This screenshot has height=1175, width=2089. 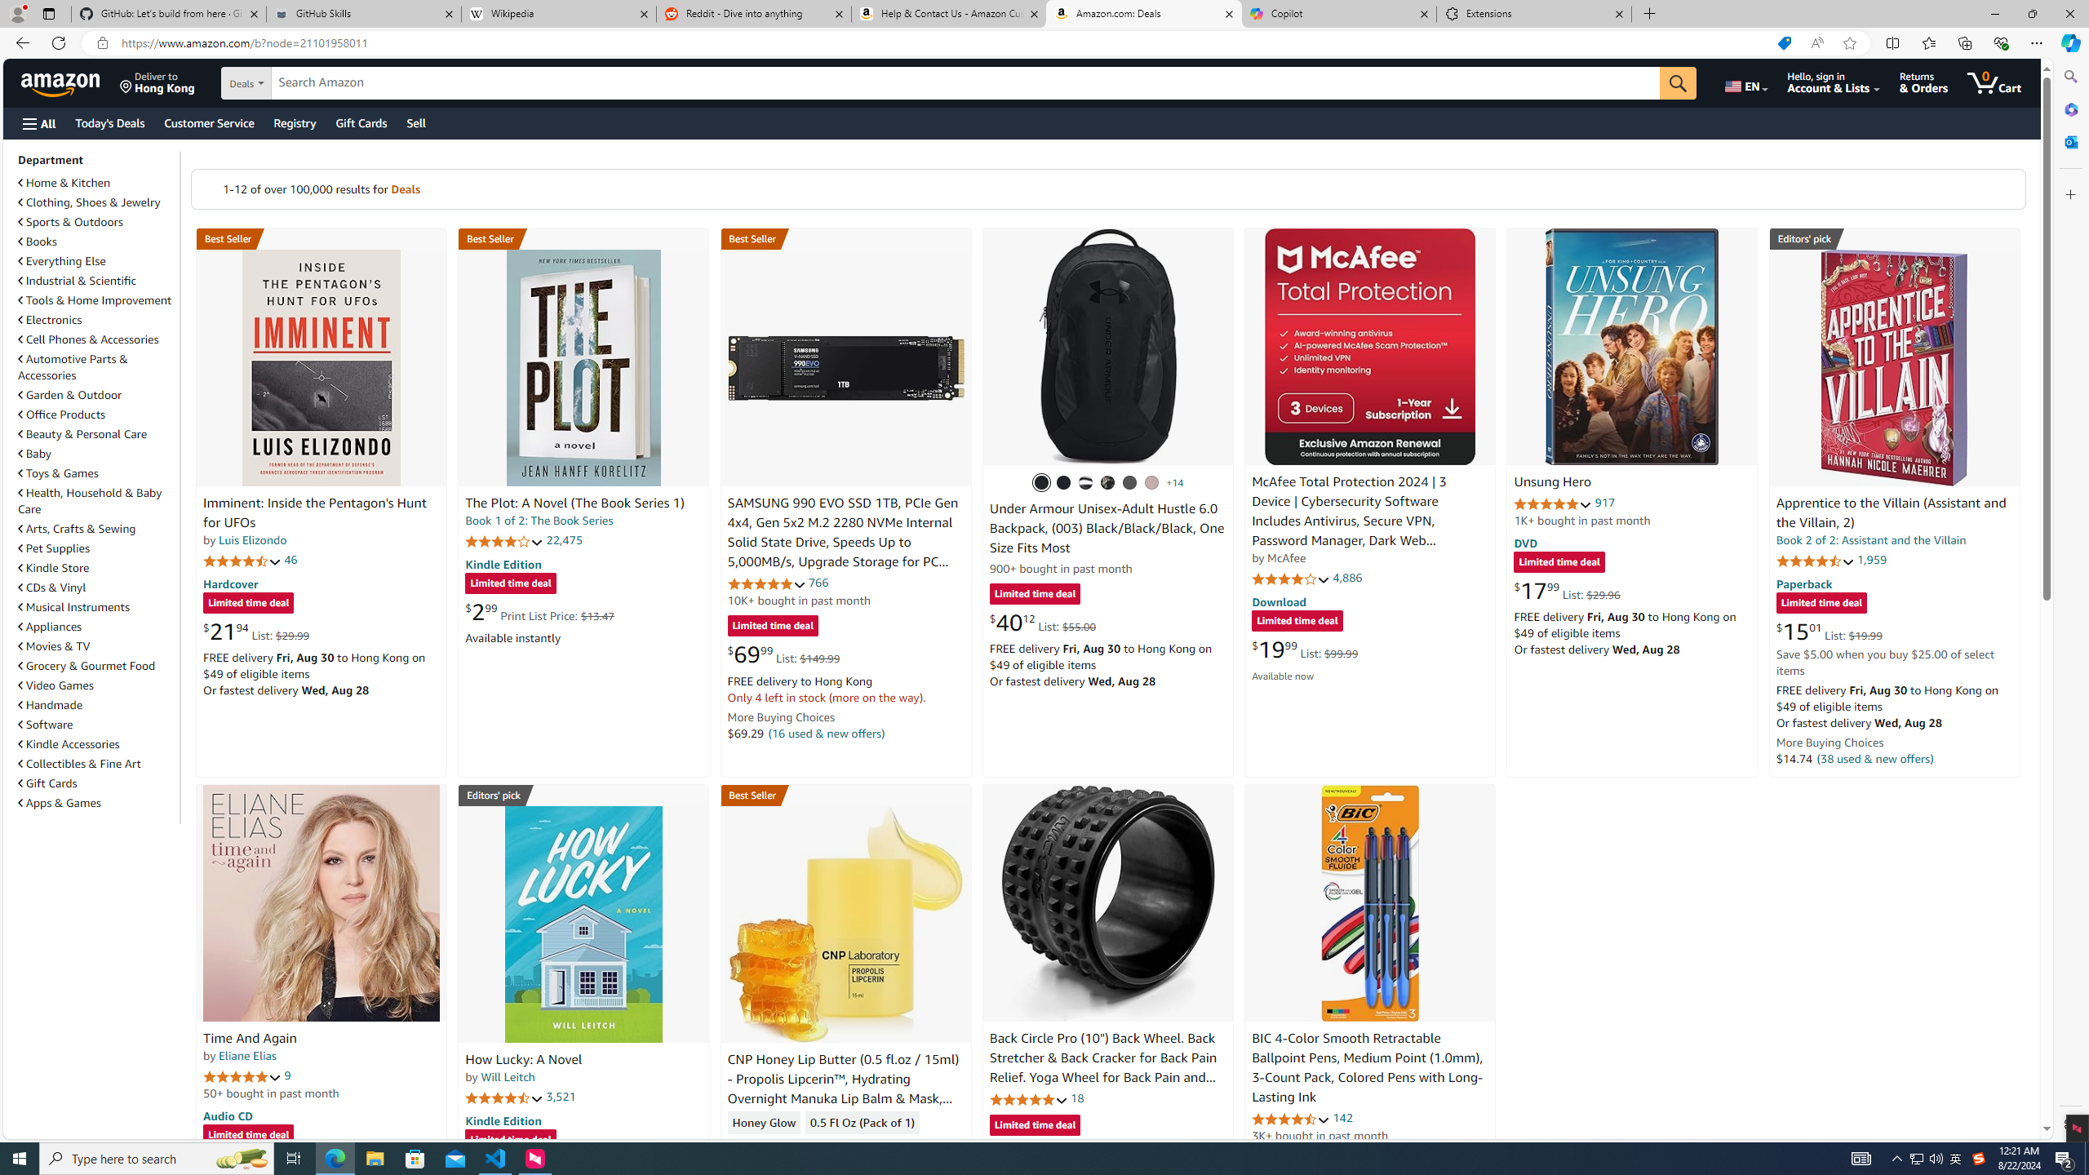 I want to click on Collectibles & Fine Art, so click(x=80, y=764).